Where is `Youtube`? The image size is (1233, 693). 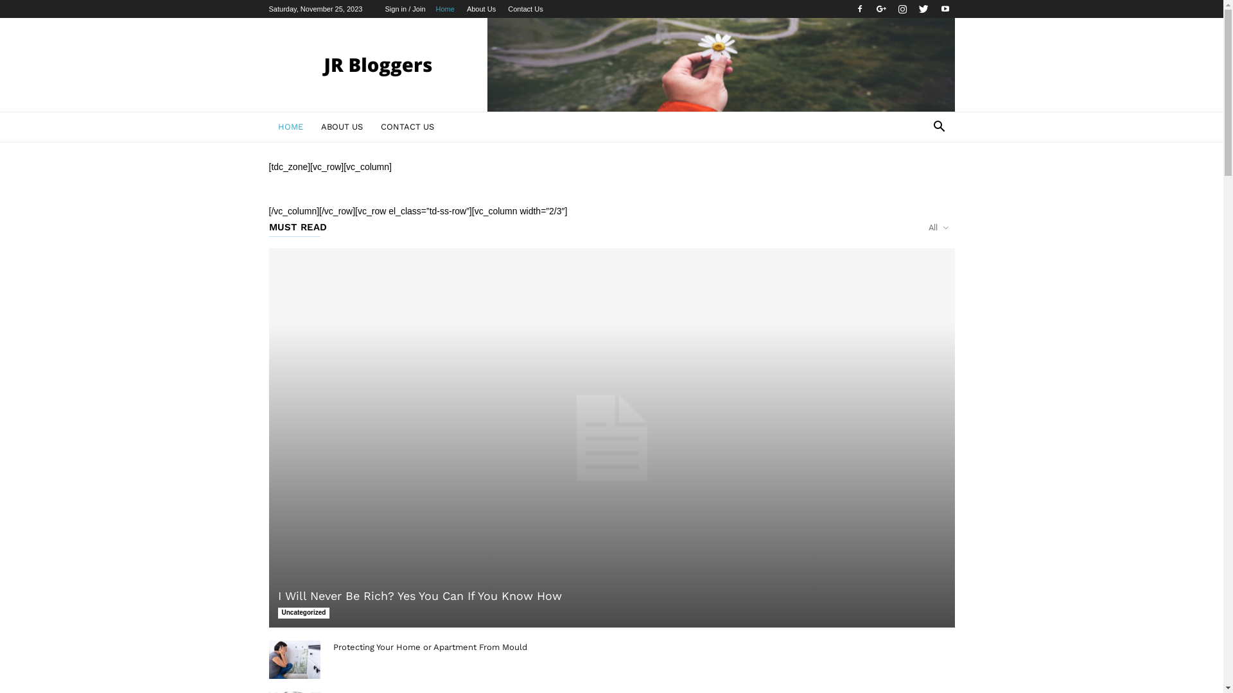
Youtube is located at coordinates (945, 9).